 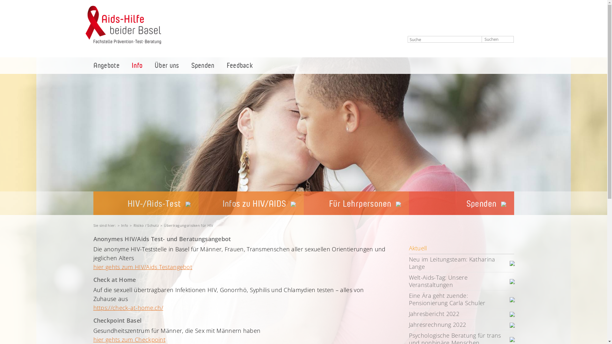 What do you see at coordinates (146, 226) in the screenshot?
I see `Risiko / Schutz` at bounding box center [146, 226].